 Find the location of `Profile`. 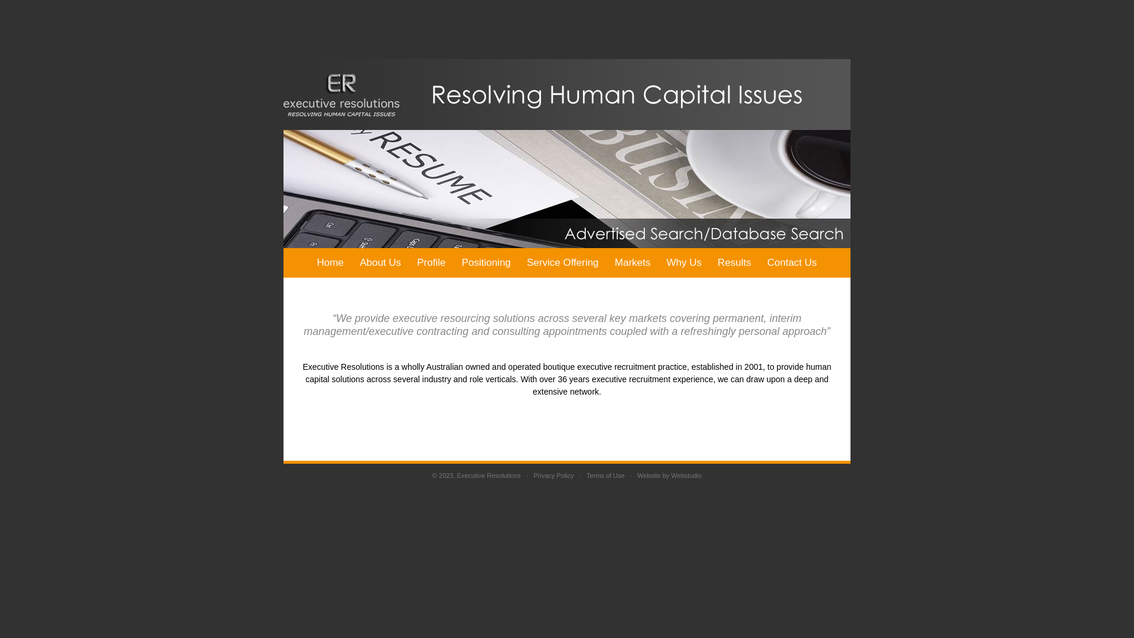

Profile is located at coordinates (431, 263).